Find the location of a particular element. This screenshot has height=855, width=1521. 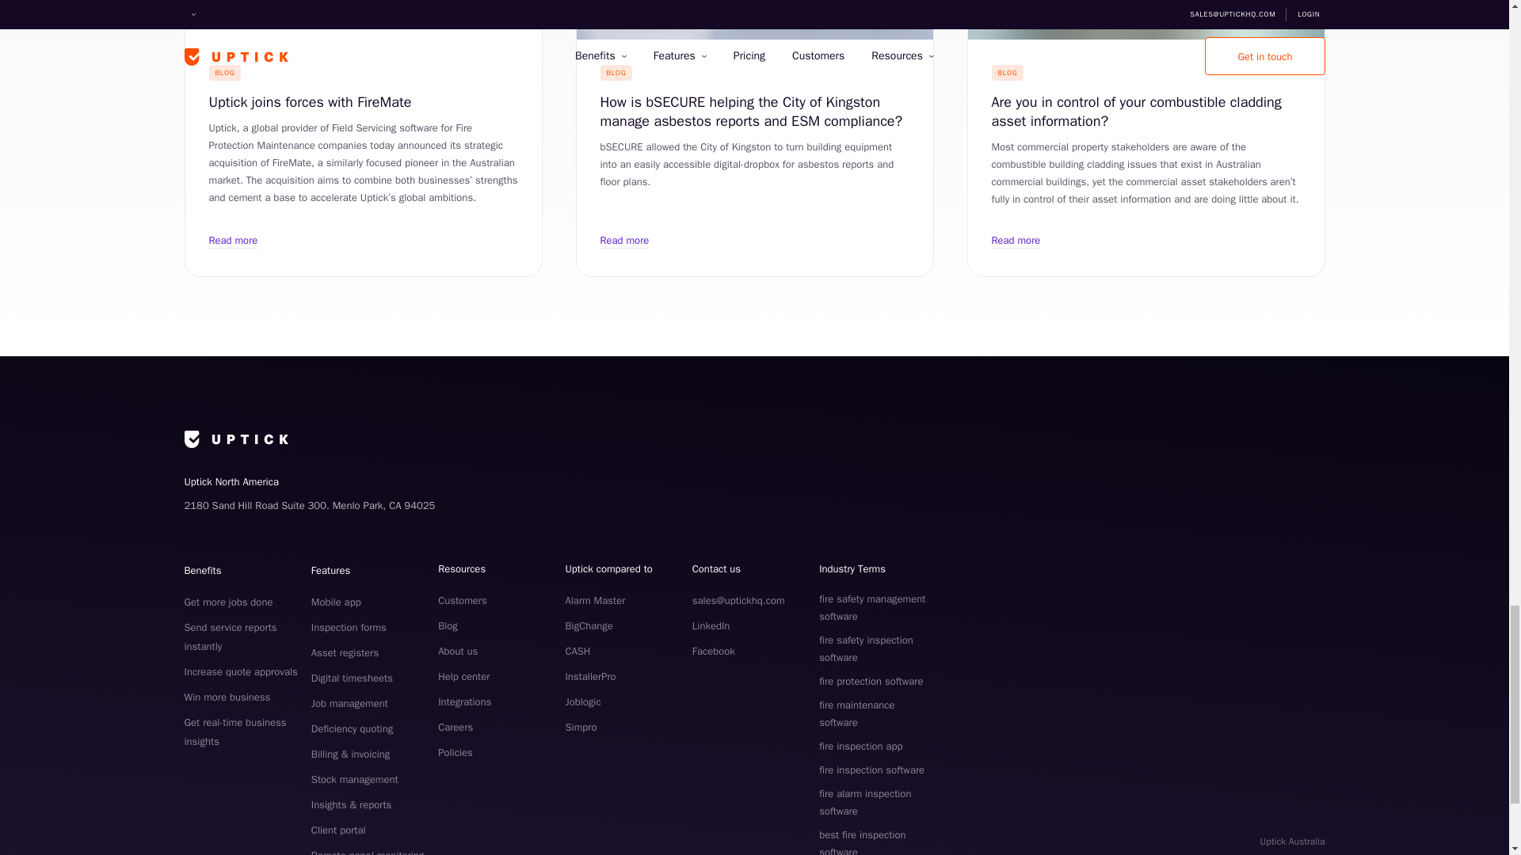

Features is located at coordinates (330, 570).